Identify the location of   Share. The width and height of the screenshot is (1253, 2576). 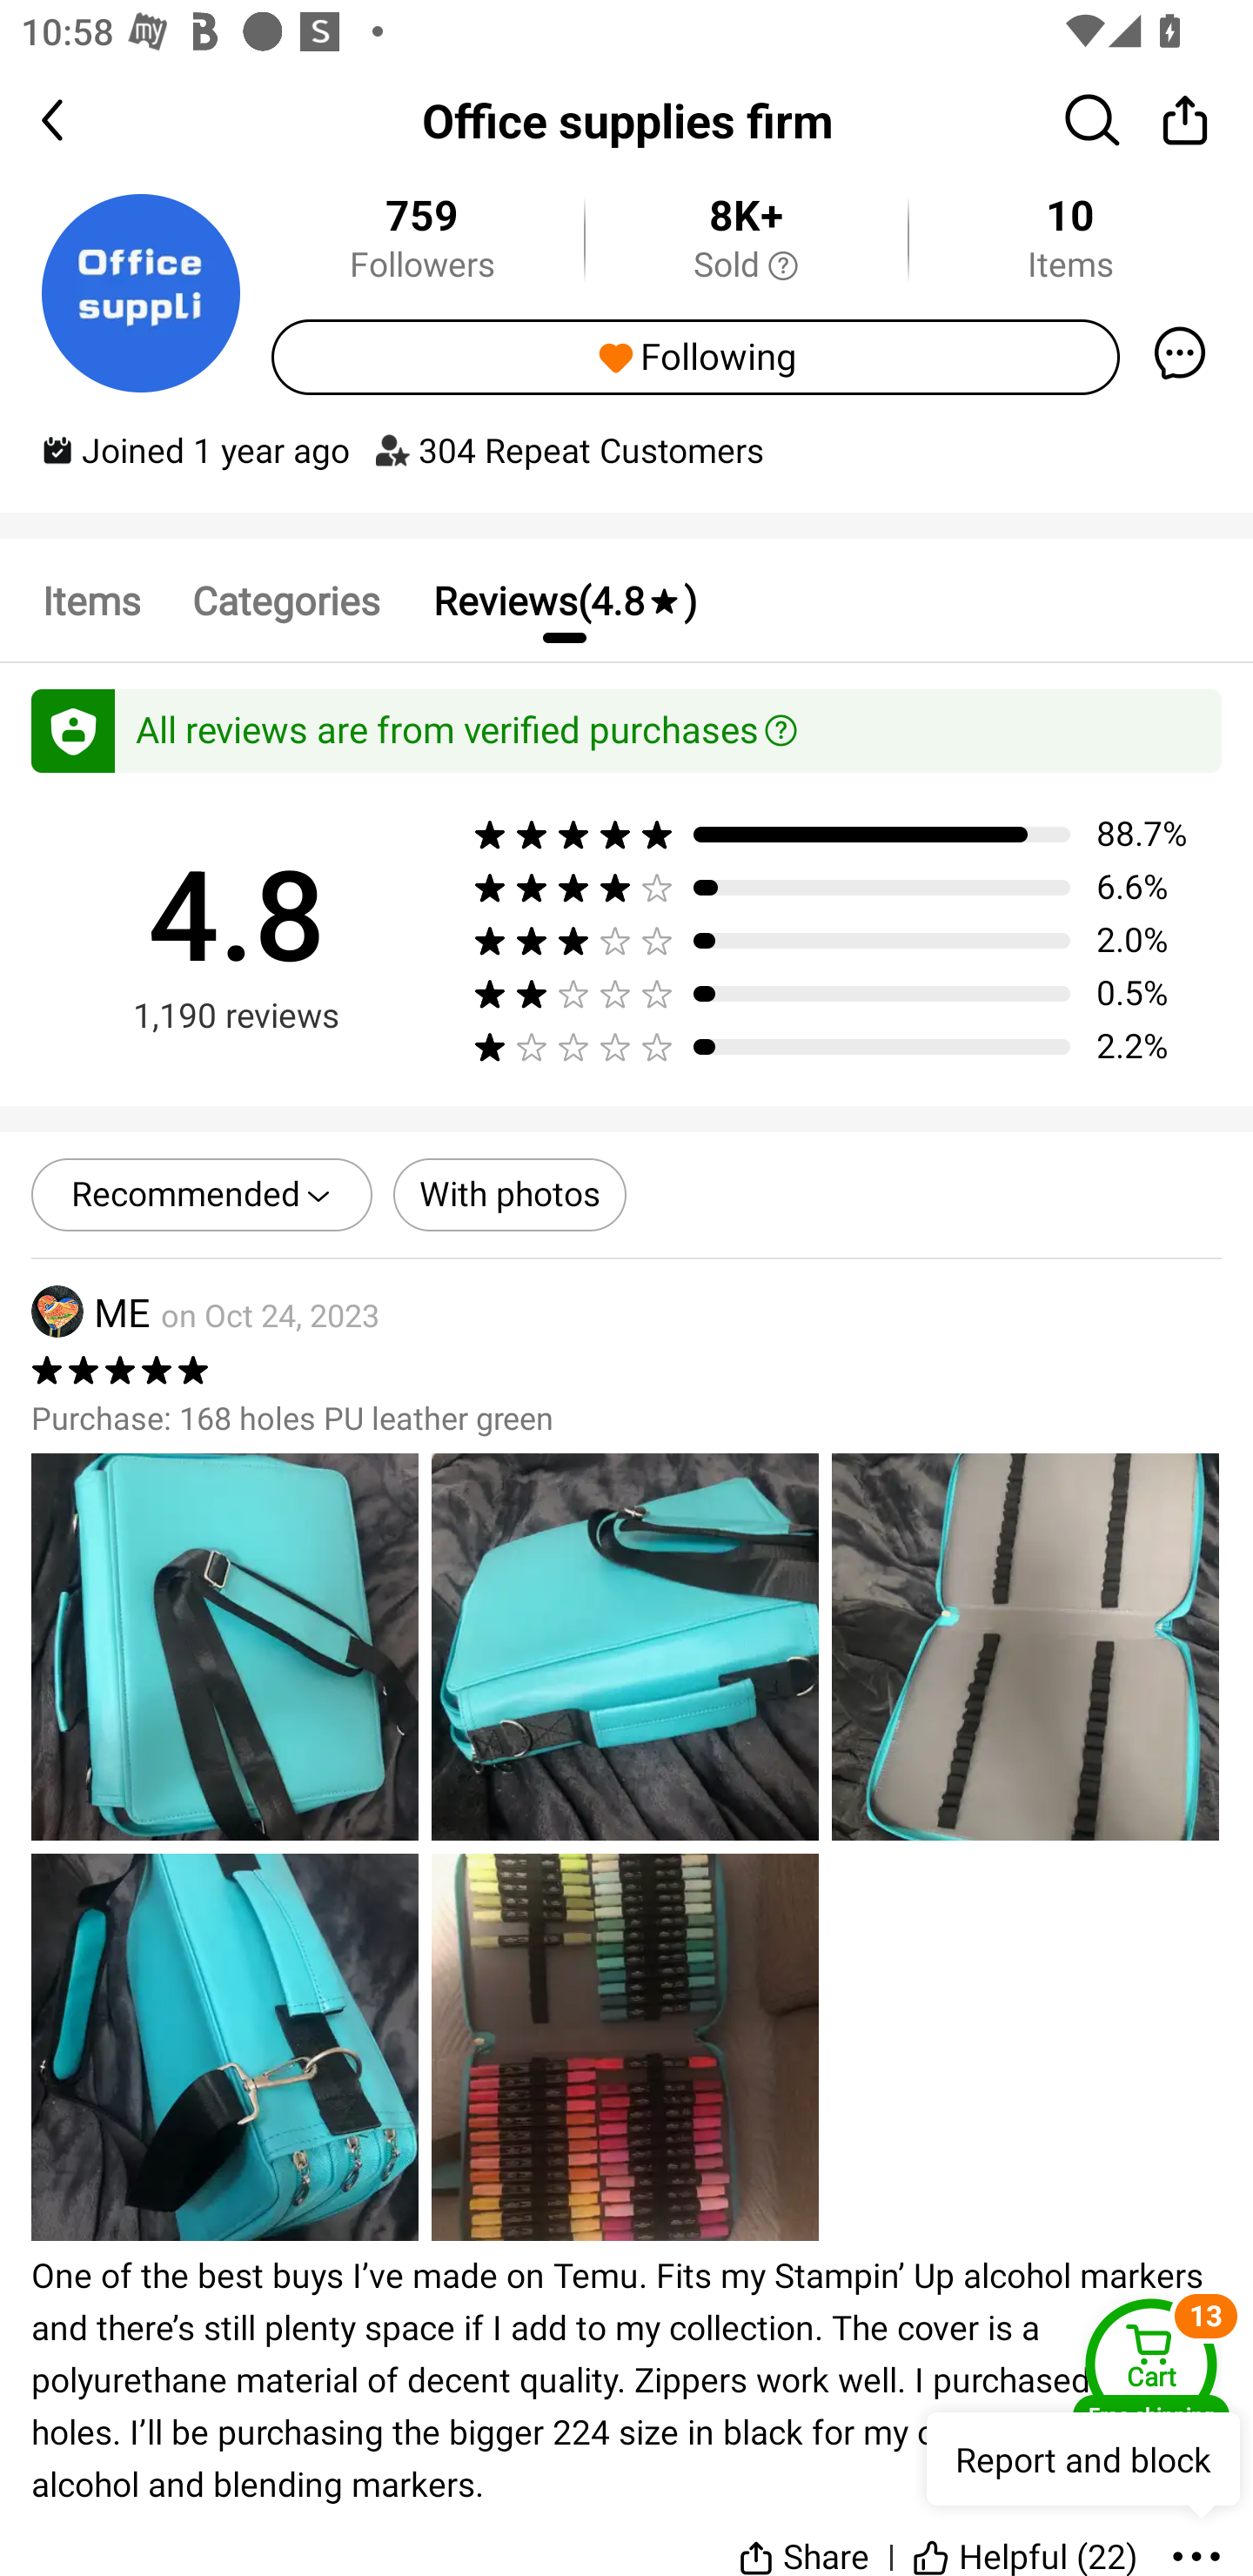
(804, 2541).